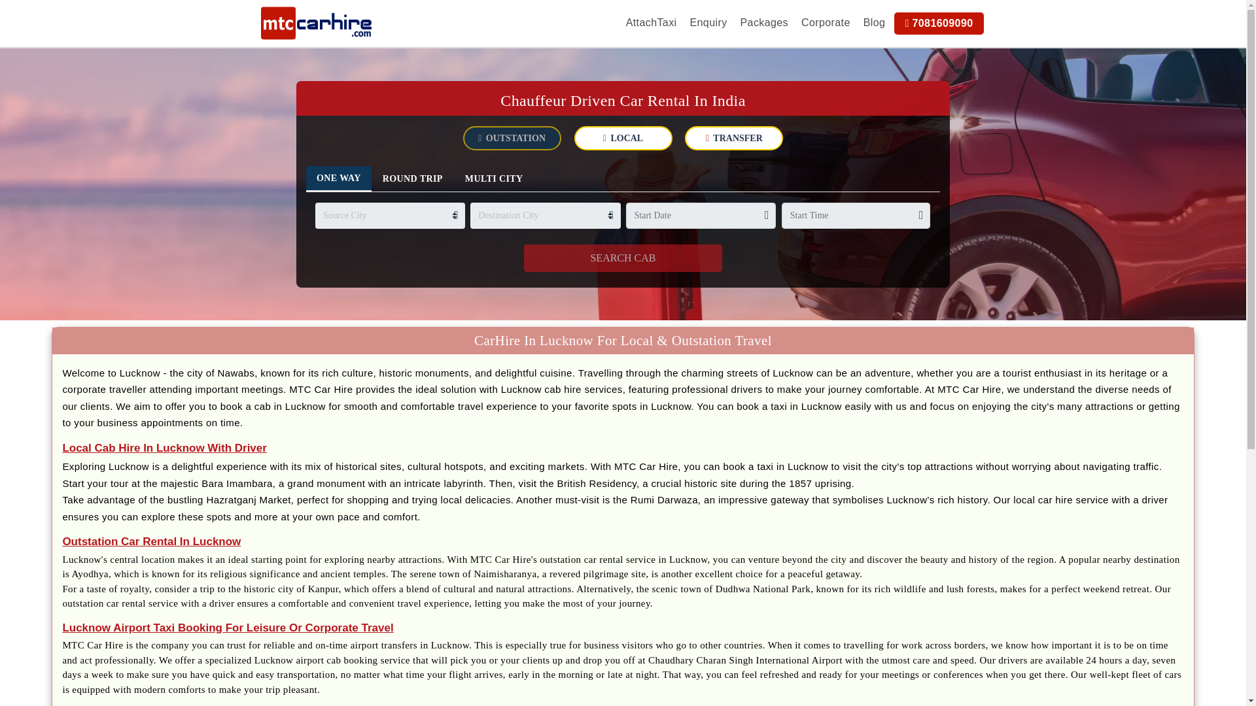  I want to click on Corporate, so click(826, 22).